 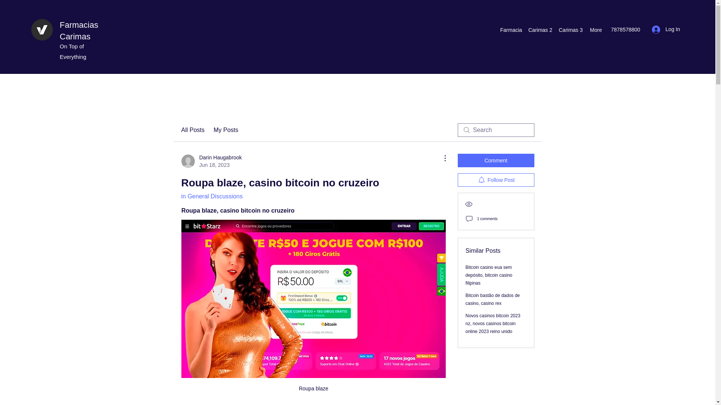 What do you see at coordinates (79, 31) in the screenshot?
I see `Comment` at bounding box center [79, 31].